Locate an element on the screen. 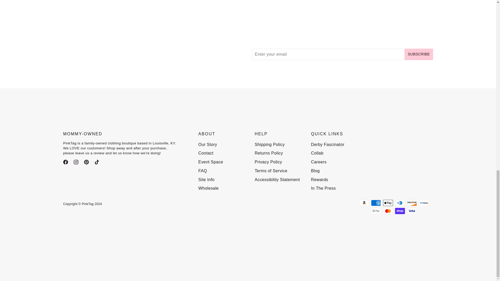 The image size is (500, 281). Shop Pay is located at coordinates (399, 211).